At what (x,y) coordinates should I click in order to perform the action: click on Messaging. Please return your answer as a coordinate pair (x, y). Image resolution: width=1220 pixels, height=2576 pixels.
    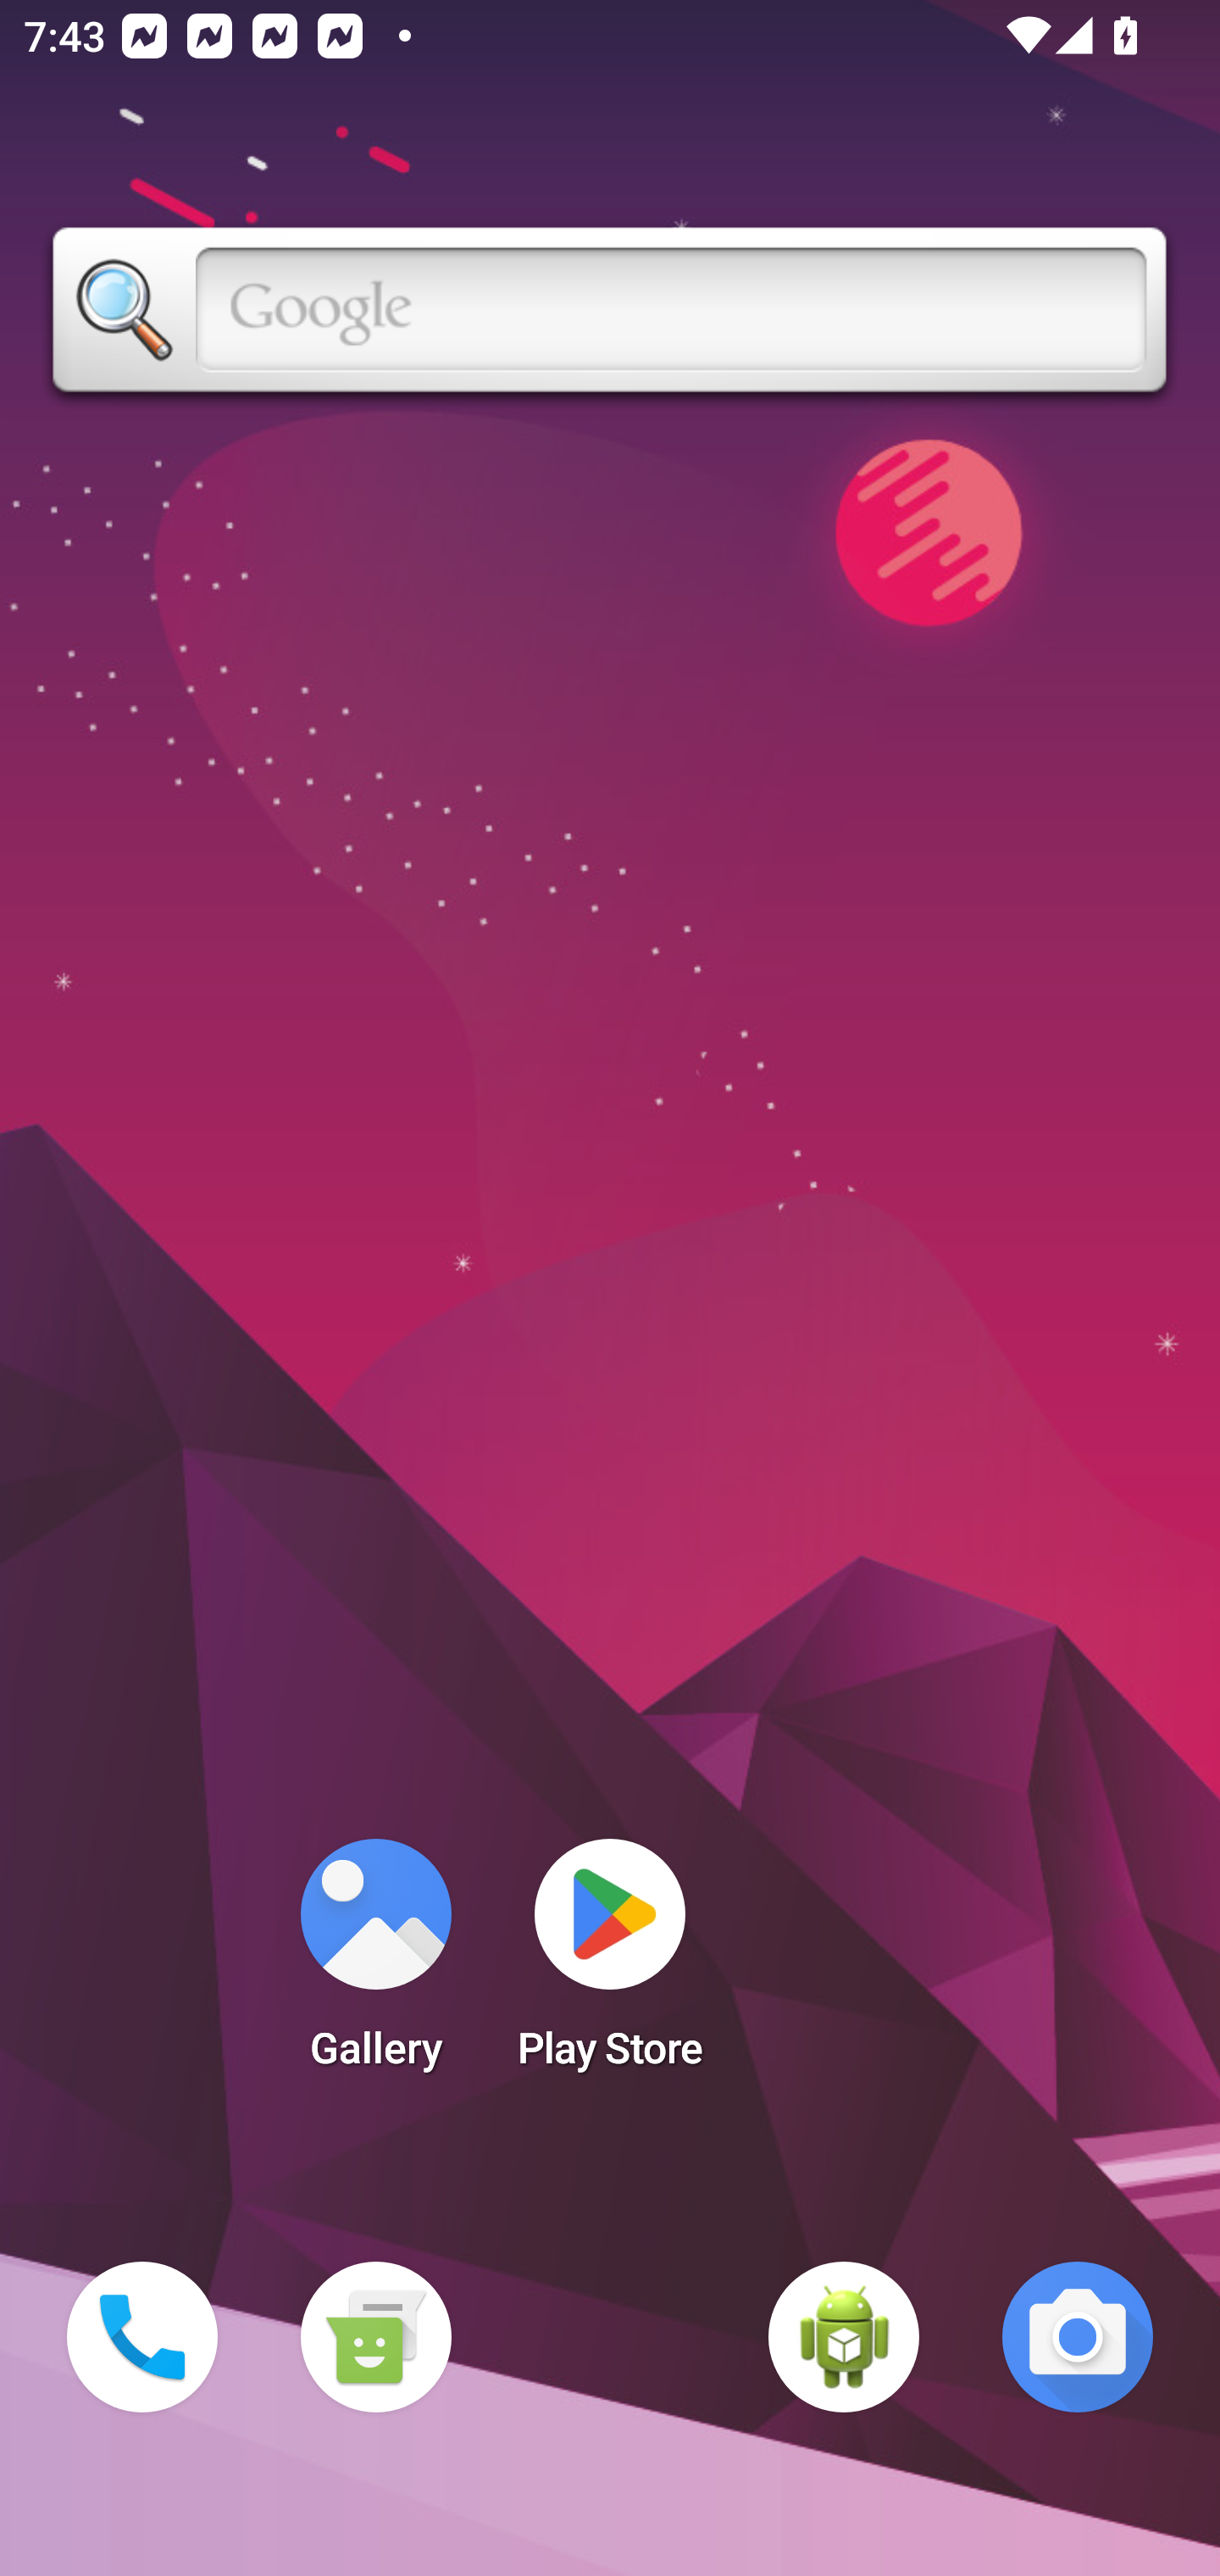
    Looking at the image, I should click on (375, 2337).